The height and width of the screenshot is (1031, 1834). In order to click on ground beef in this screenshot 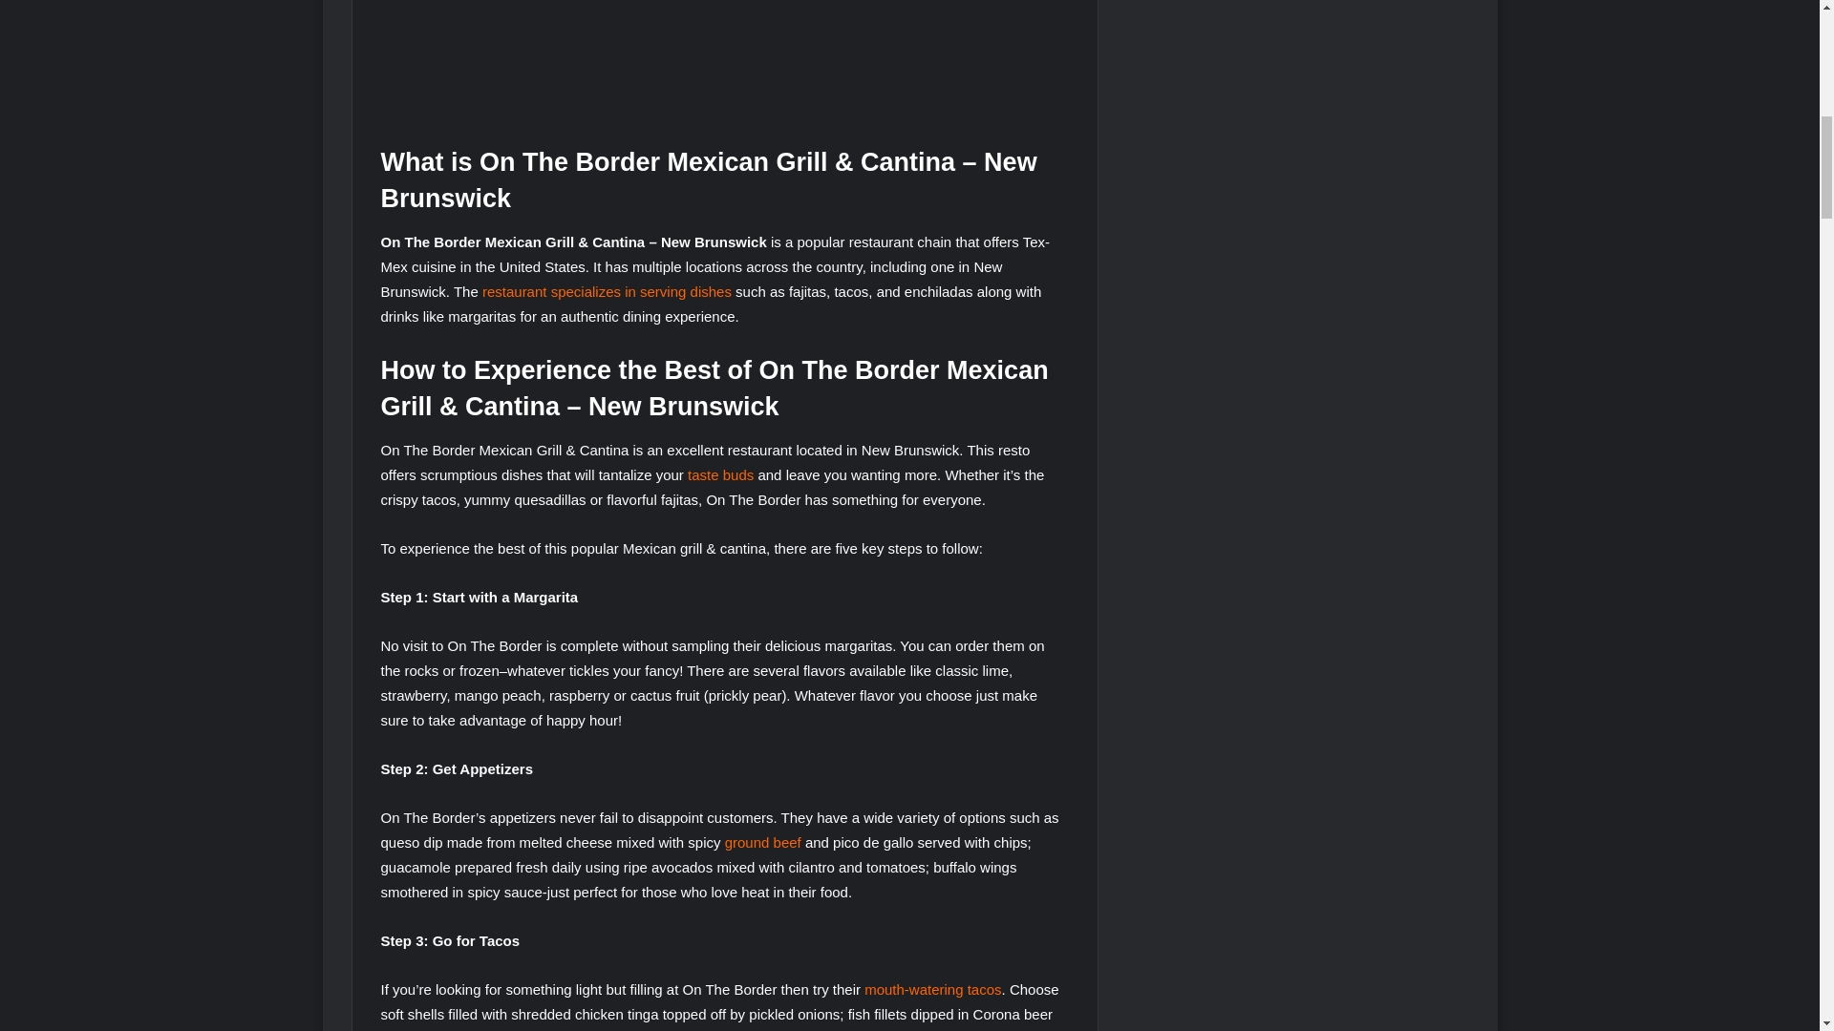, I will do `click(762, 842)`.